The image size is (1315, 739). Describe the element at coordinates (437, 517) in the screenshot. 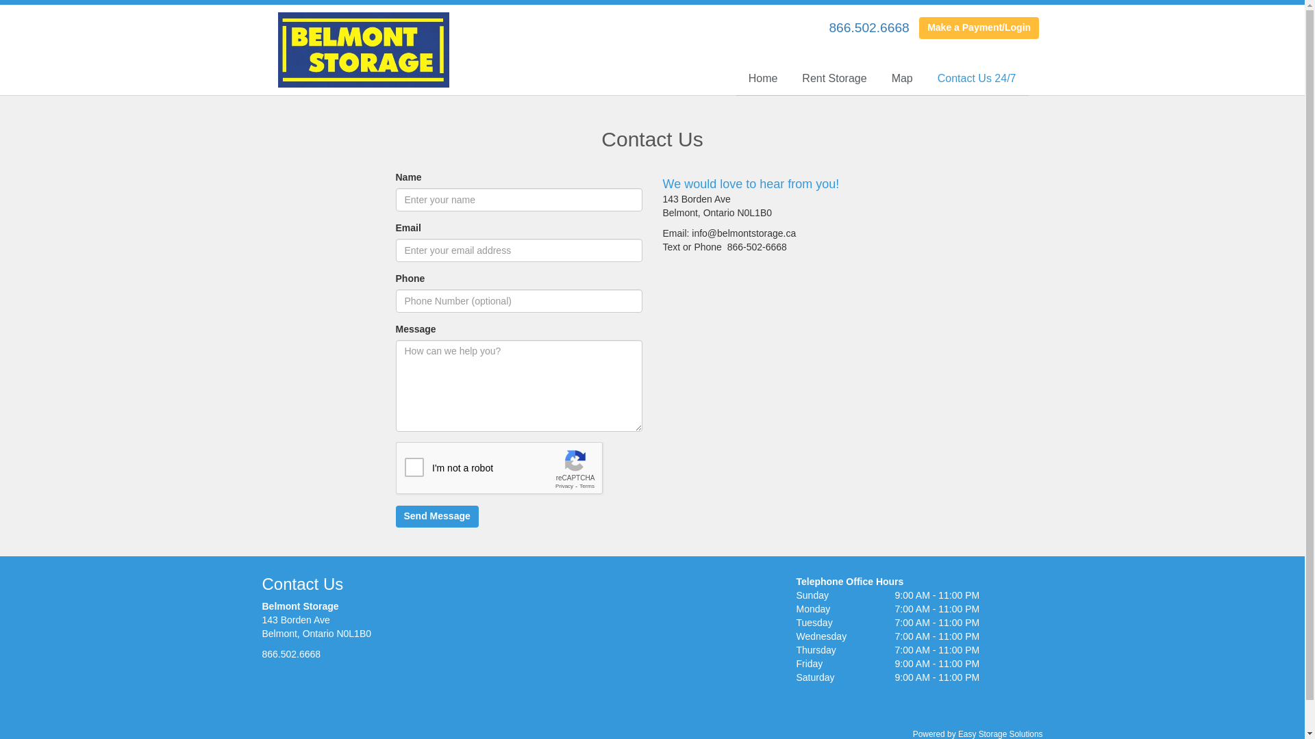

I see `Send Message` at that location.